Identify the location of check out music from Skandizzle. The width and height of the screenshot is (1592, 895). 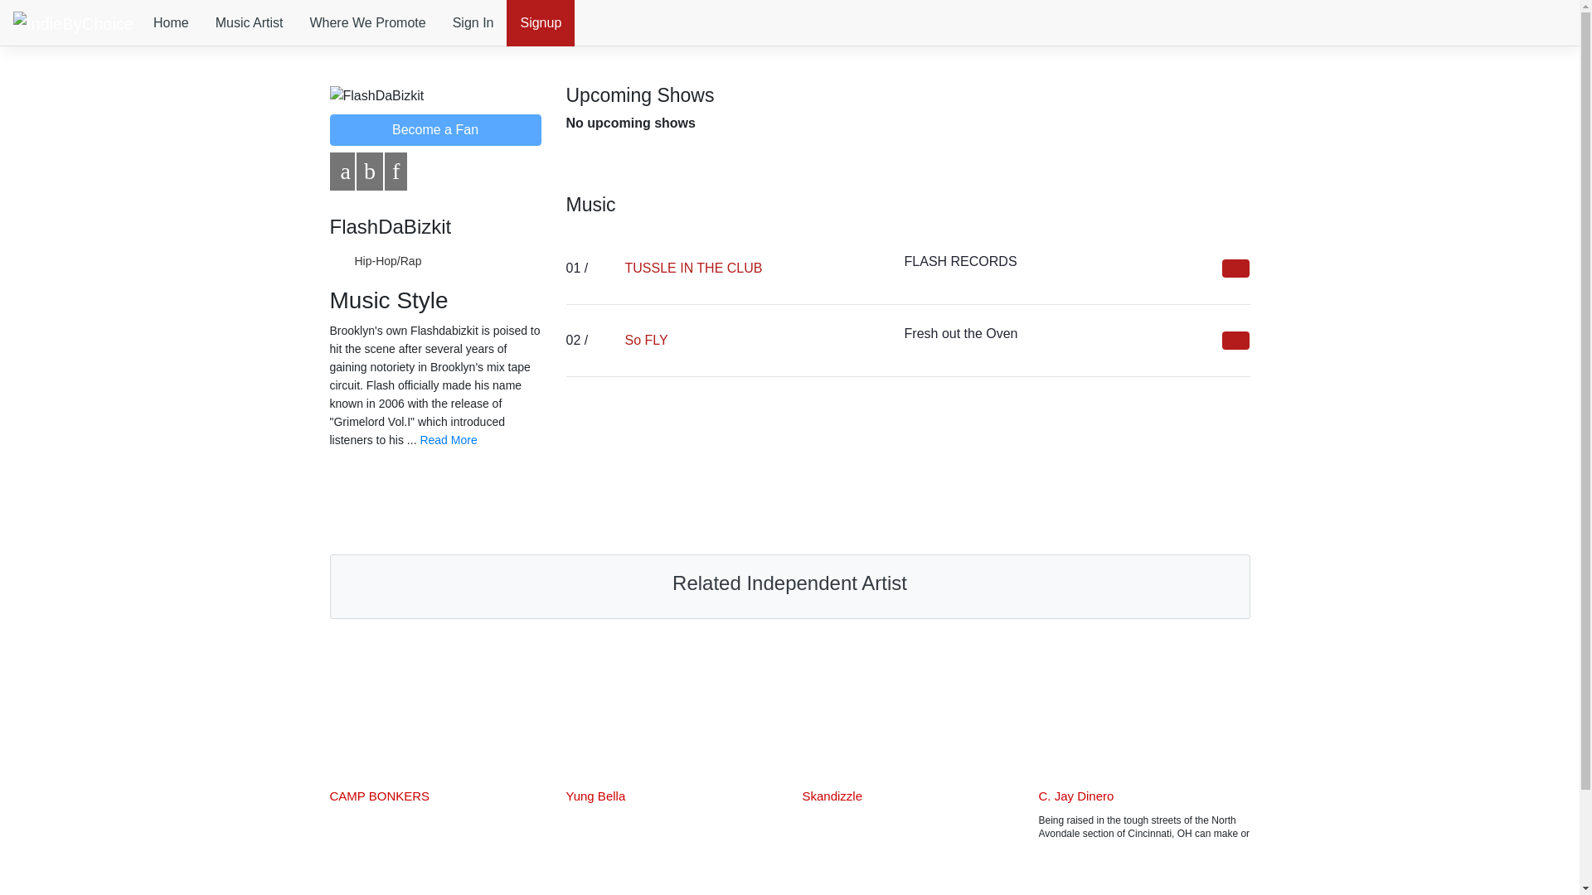
(832, 796).